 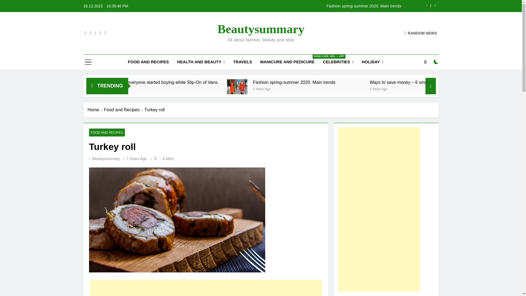 What do you see at coordinates (242, 62) in the screenshot?
I see `TRAVELS` at bounding box center [242, 62].